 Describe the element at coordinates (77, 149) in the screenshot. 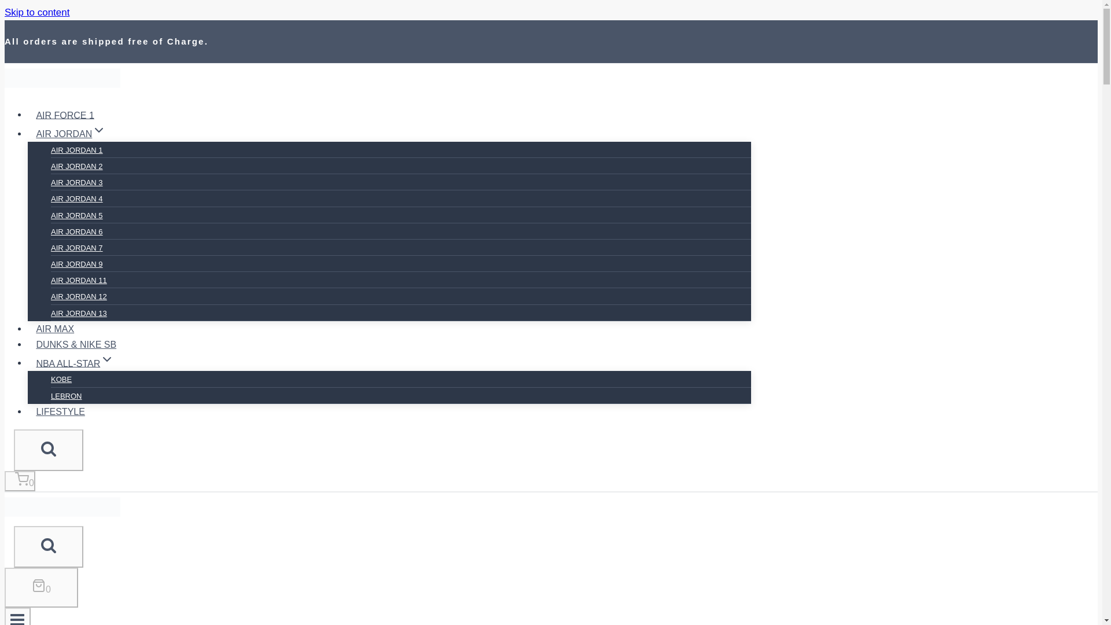

I see `AIR JORDAN 1` at that location.